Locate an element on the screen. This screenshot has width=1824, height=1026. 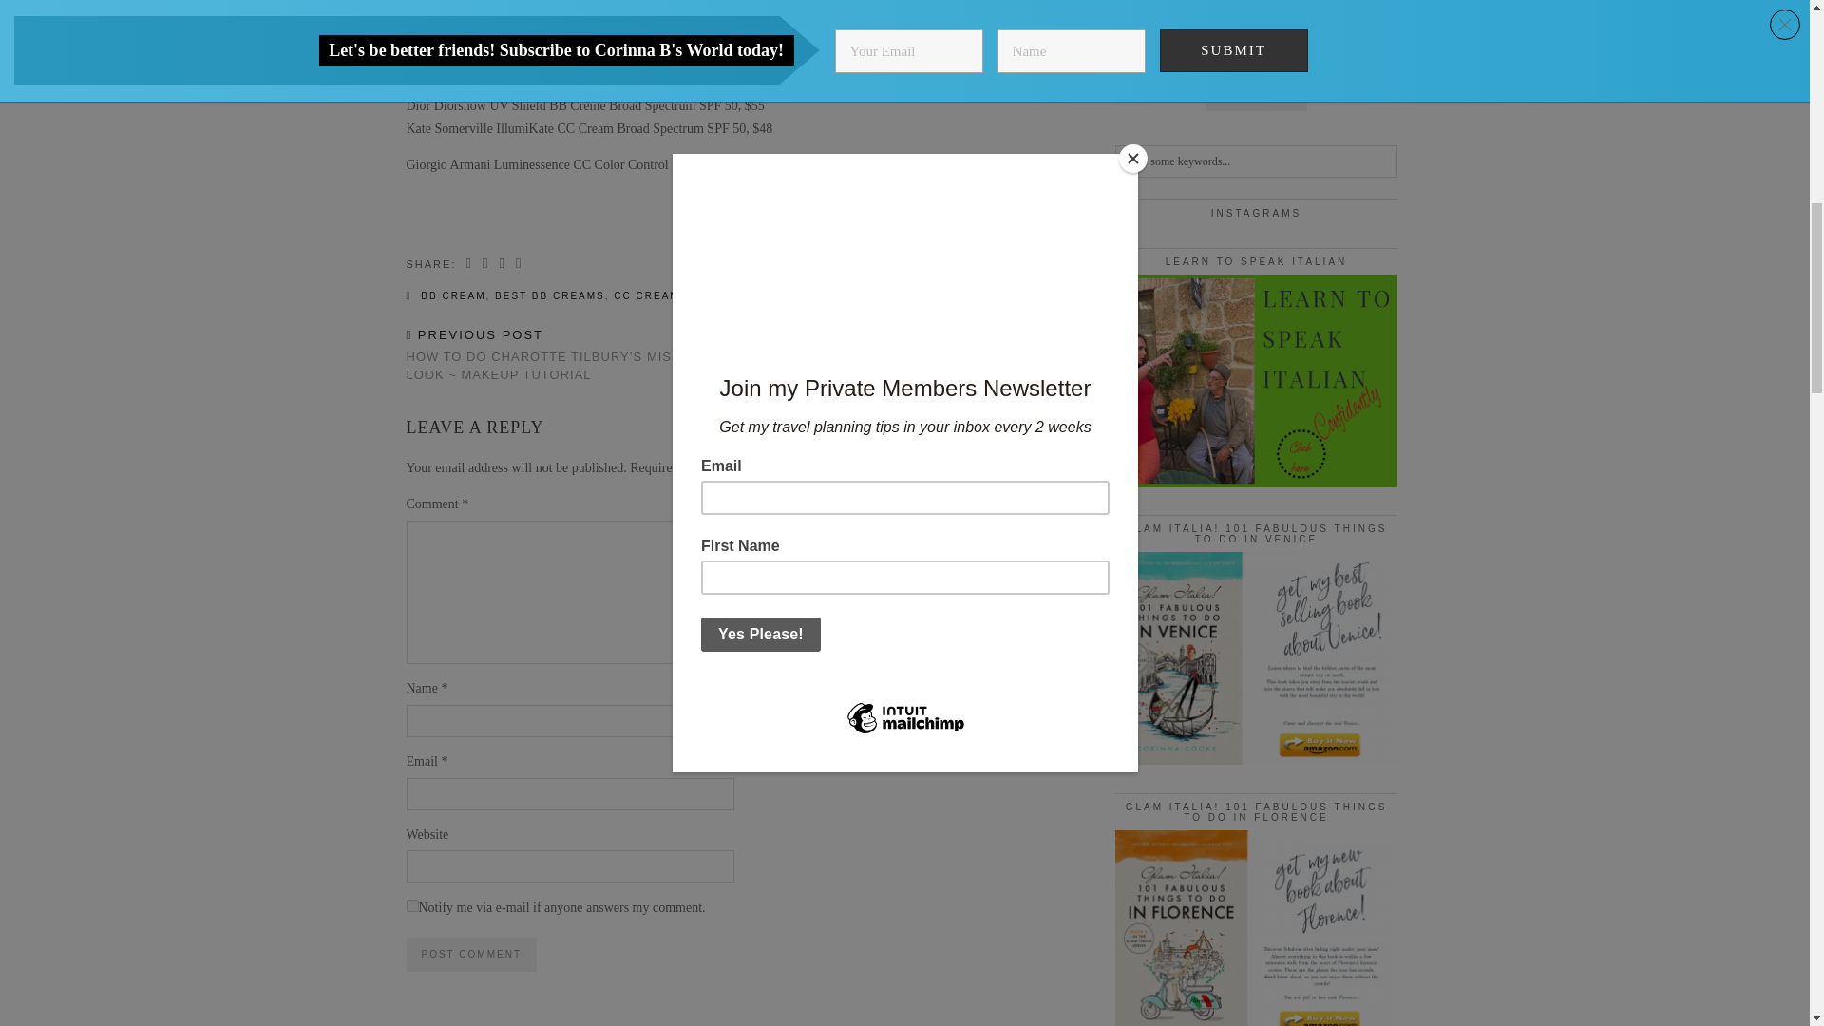
SUMMER MAKEUP is located at coordinates (743, 295).